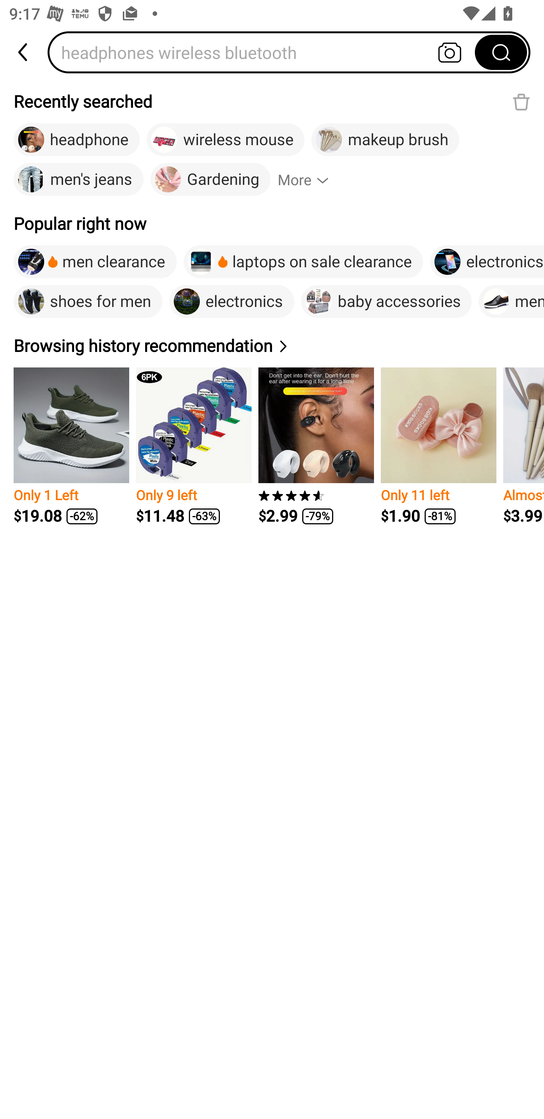 This screenshot has width=544, height=1119. I want to click on headphone, so click(77, 140).